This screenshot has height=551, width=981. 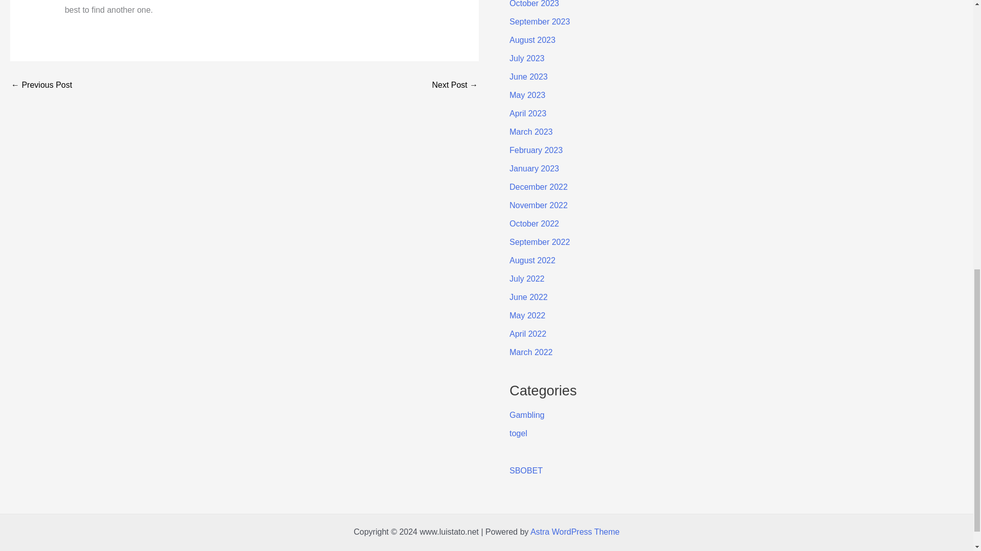 What do you see at coordinates (527, 113) in the screenshot?
I see `April 2023` at bounding box center [527, 113].